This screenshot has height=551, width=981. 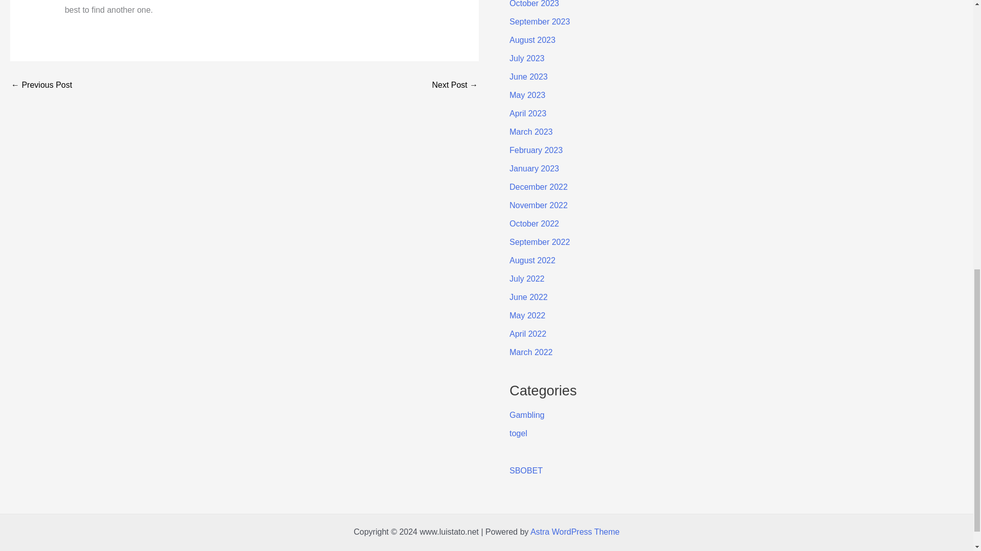 What do you see at coordinates (527, 113) in the screenshot?
I see `April 2023` at bounding box center [527, 113].